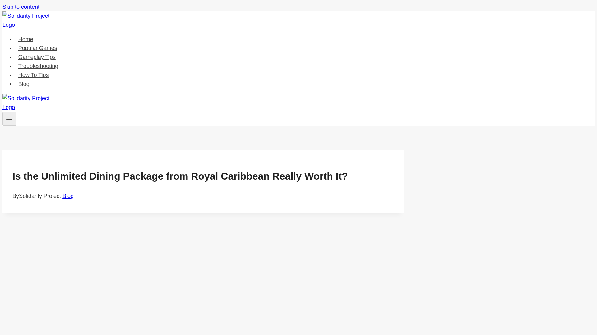 This screenshot has width=597, height=335. What do you see at coordinates (34, 75) in the screenshot?
I see `How To Tips` at bounding box center [34, 75].